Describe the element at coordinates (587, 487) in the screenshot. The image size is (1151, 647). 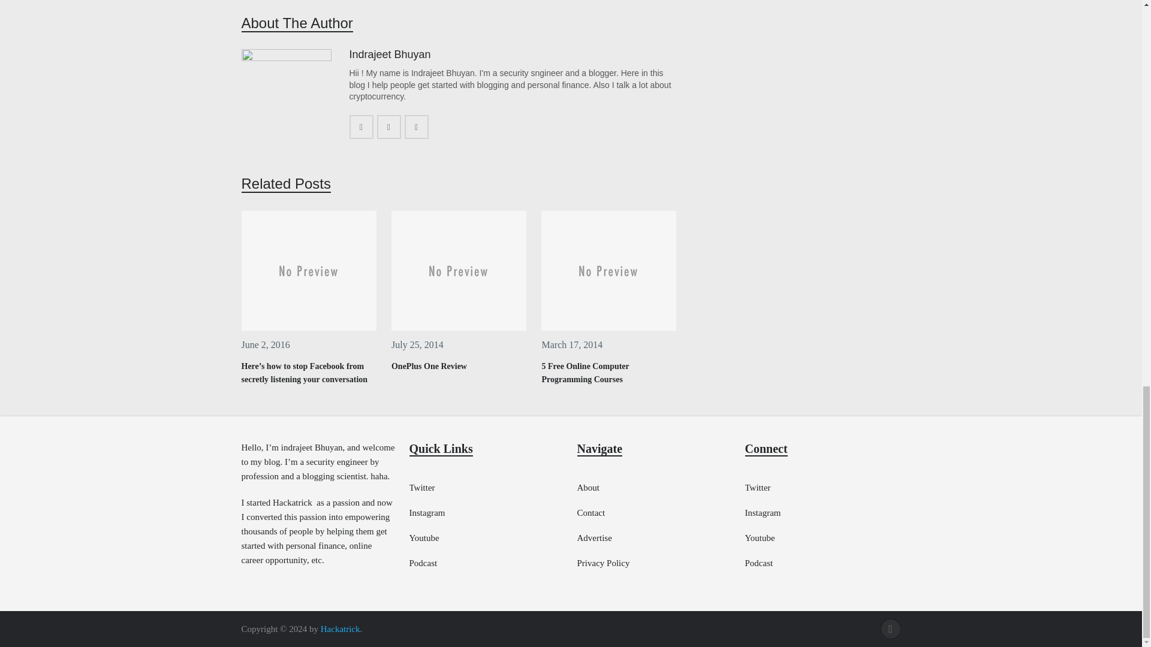
I see `About` at that location.